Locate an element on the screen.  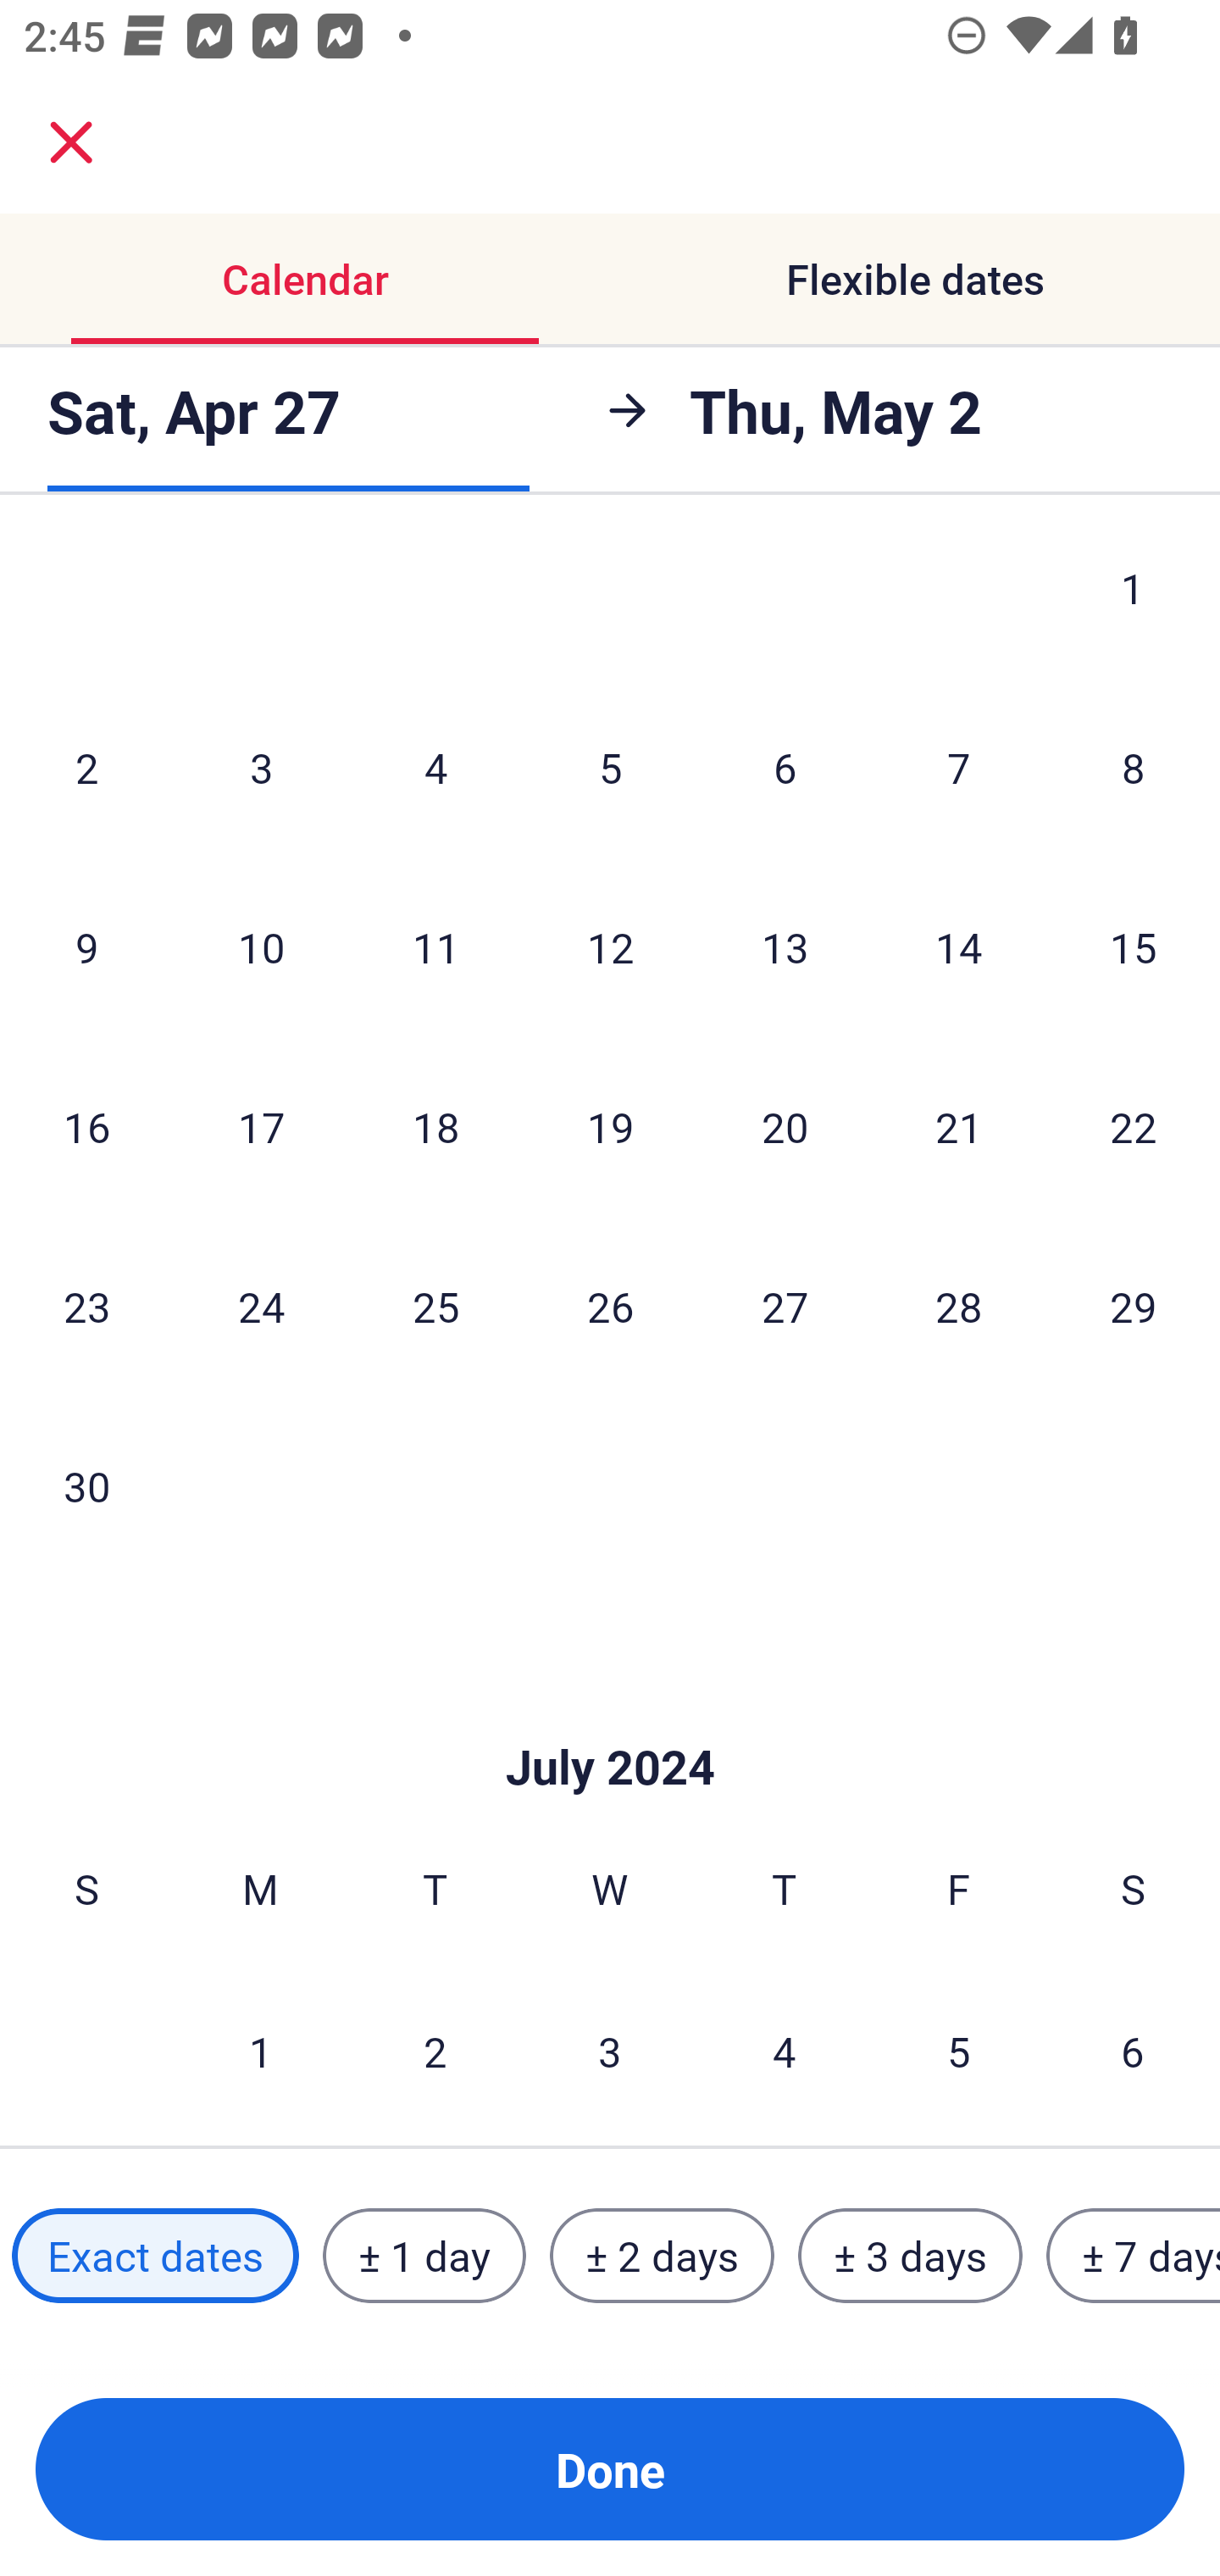
± 2 days is located at coordinates (663, 2255).